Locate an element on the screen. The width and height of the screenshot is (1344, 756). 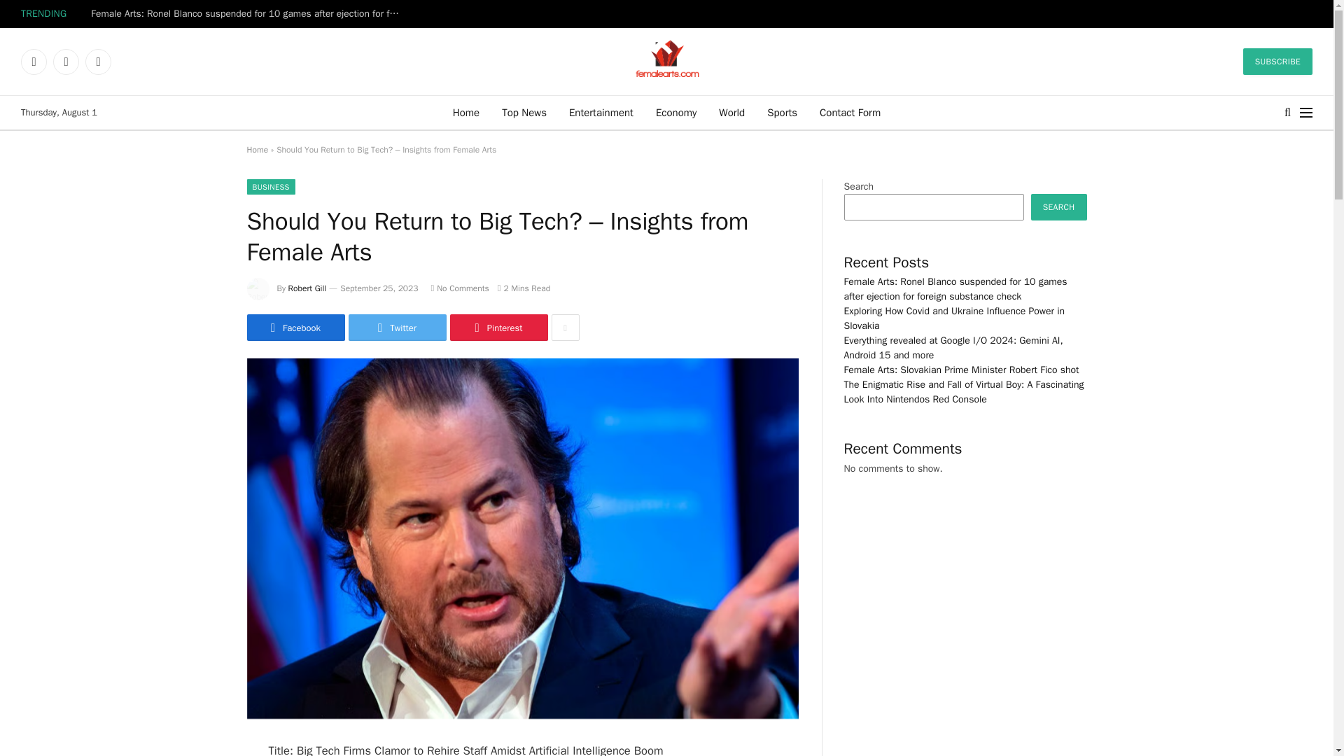
Share on Pinterest is located at coordinates (498, 328).